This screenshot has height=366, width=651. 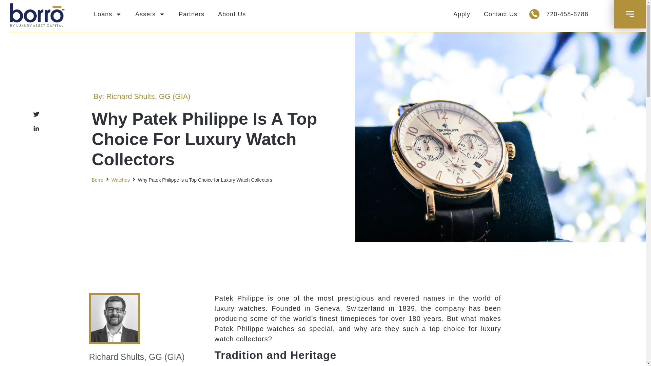 I want to click on 720-458-6788, so click(x=567, y=14).